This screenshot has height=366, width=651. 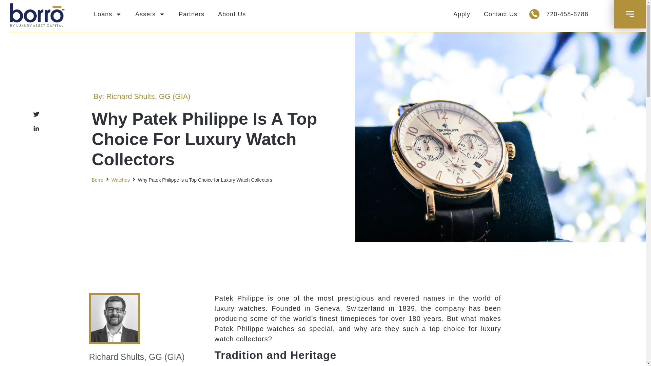 I want to click on 720-458-6788, so click(x=567, y=14).